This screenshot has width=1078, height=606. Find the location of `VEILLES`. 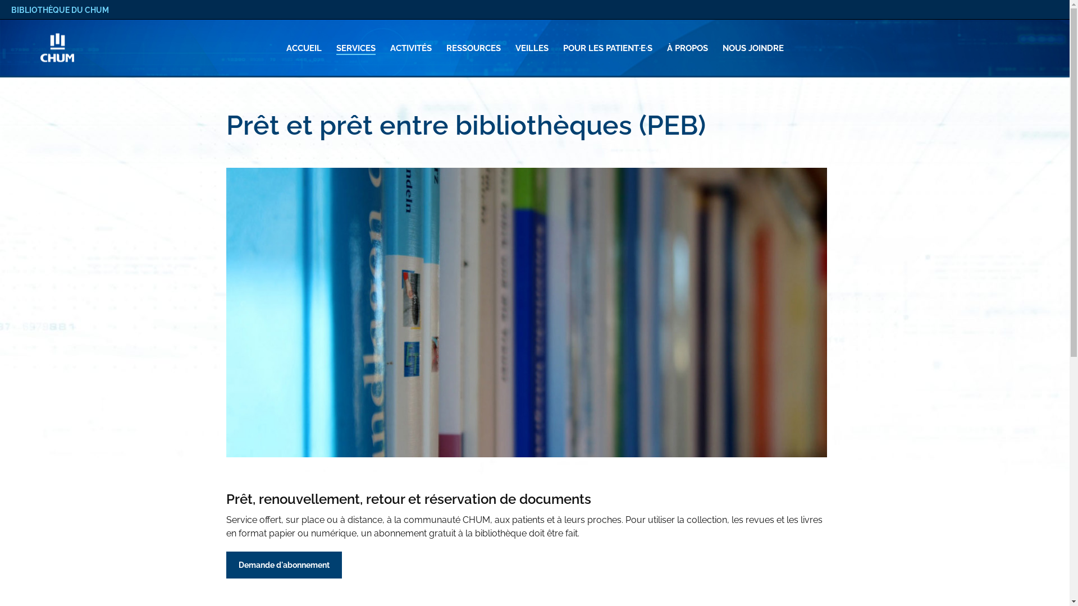

VEILLES is located at coordinates (531, 48).